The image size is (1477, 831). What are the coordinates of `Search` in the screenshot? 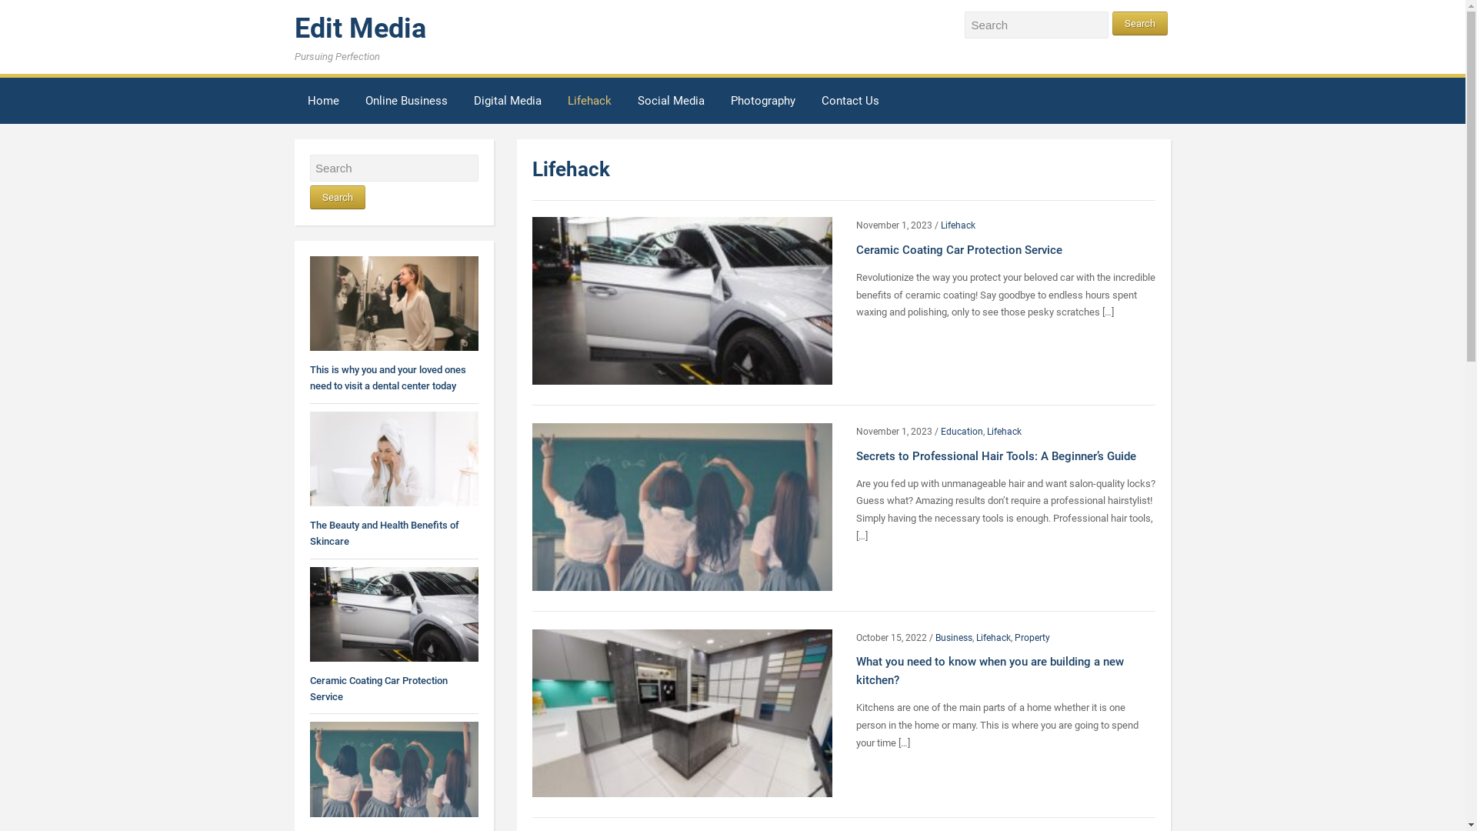 It's located at (1140, 23).